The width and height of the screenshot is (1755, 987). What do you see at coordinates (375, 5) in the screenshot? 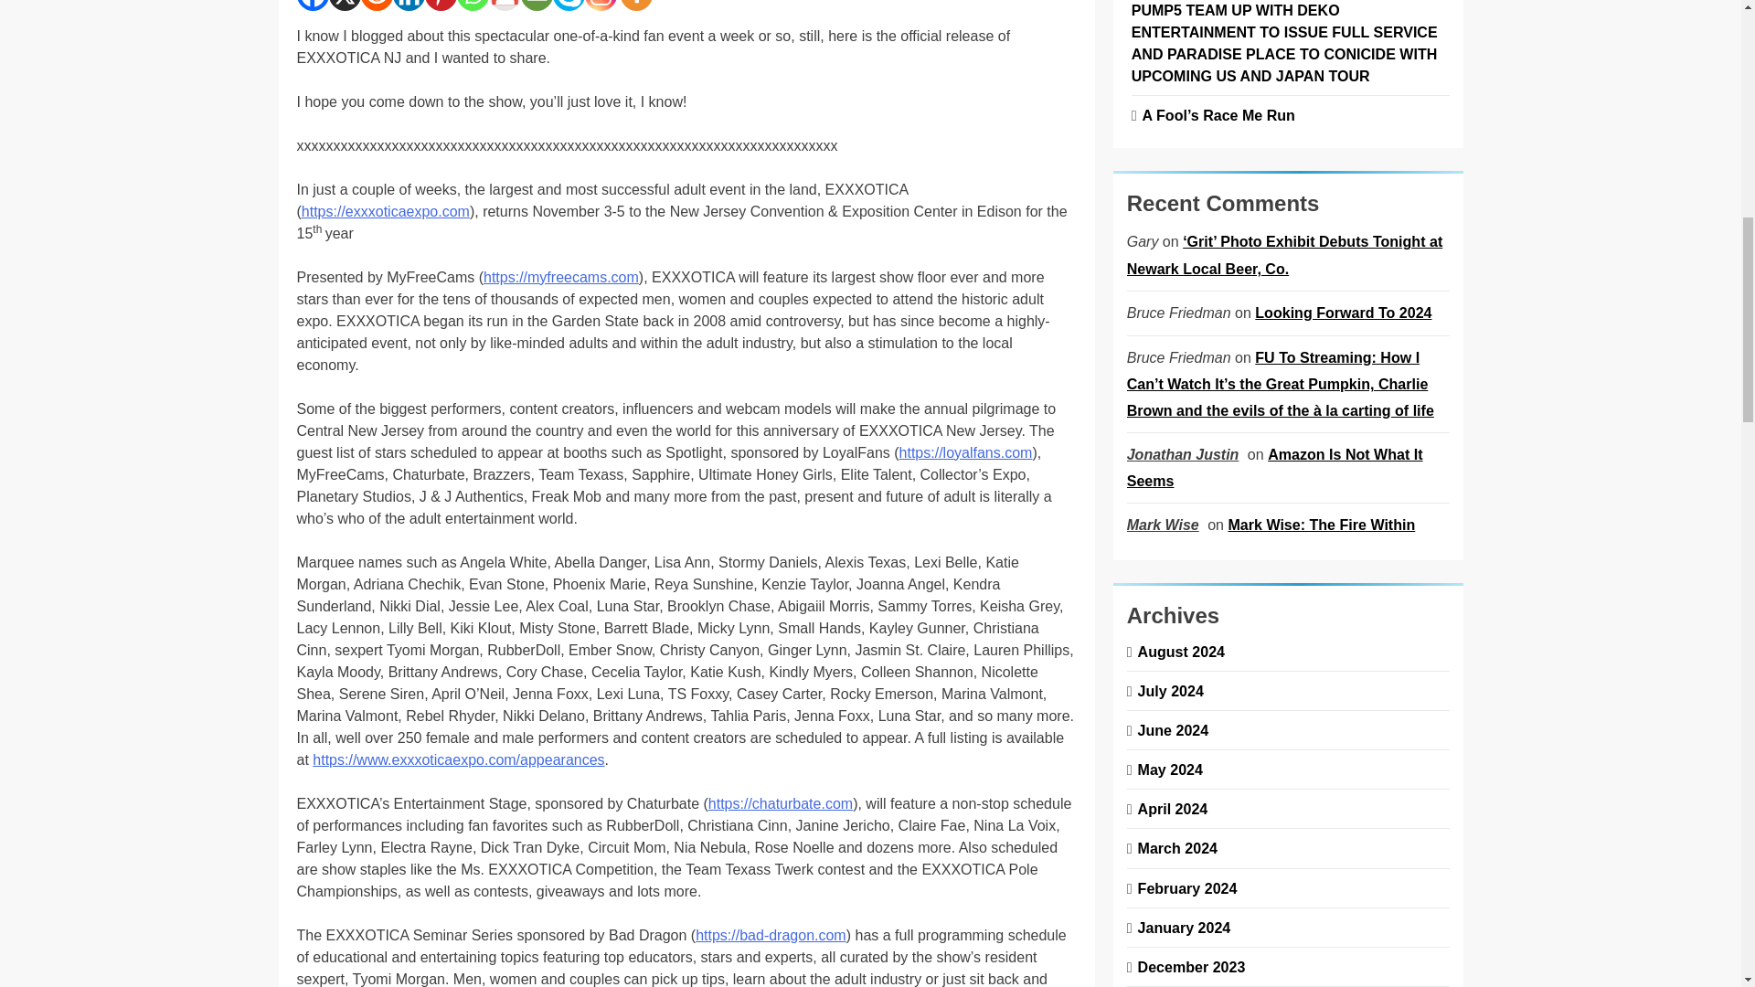
I see `Reddit` at bounding box center [375, 5].